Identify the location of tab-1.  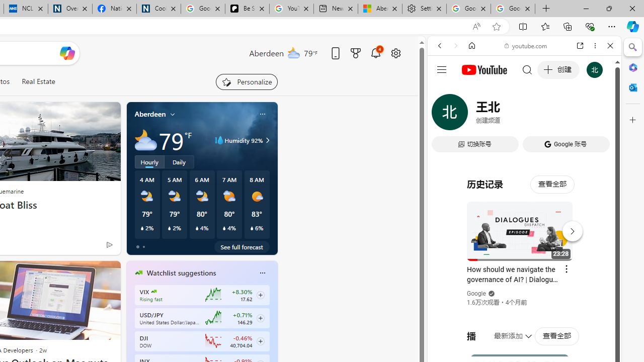
(143, 246).